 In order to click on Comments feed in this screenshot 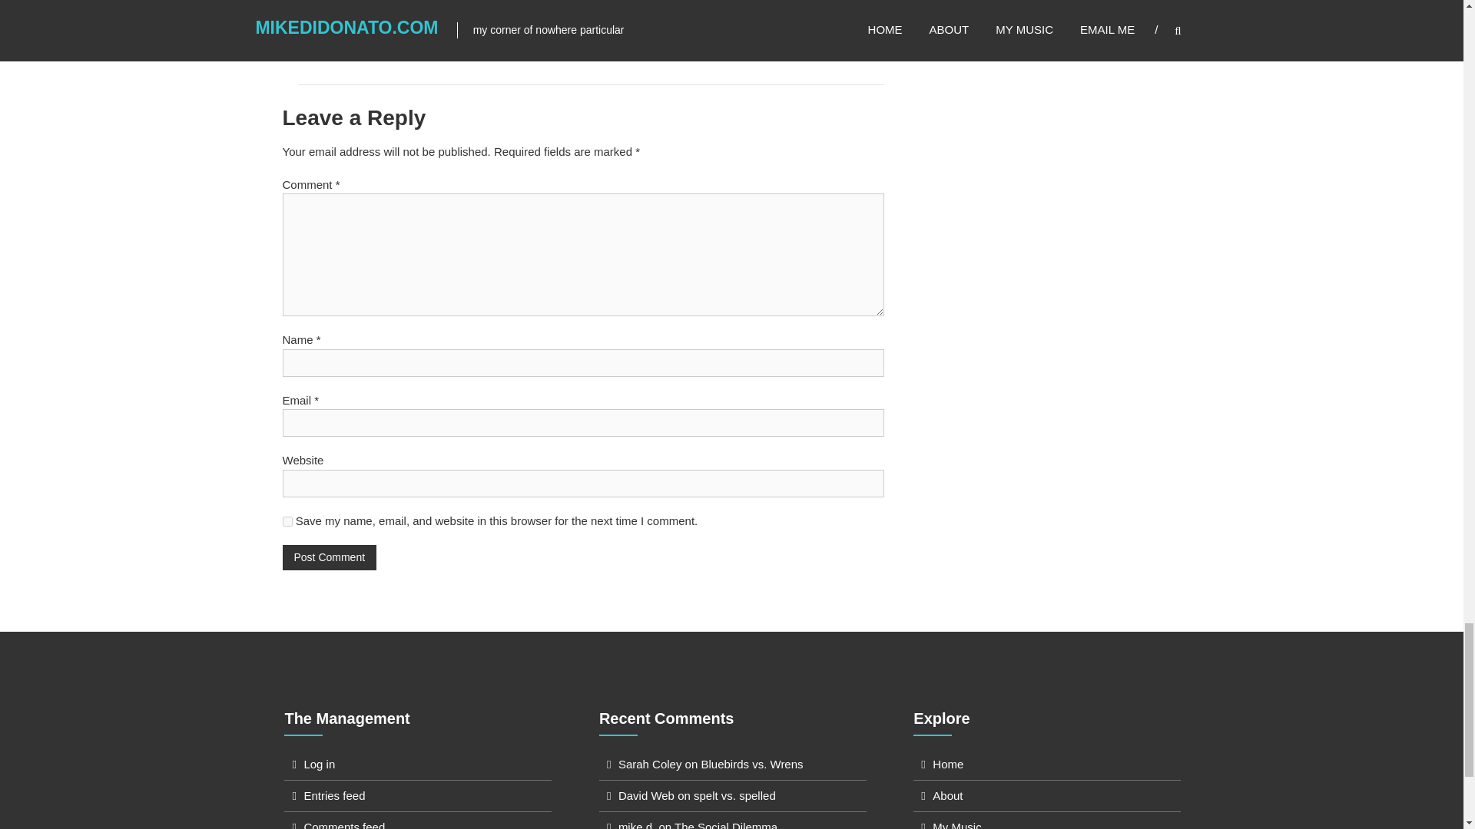, I will do `click(344, 824)`.